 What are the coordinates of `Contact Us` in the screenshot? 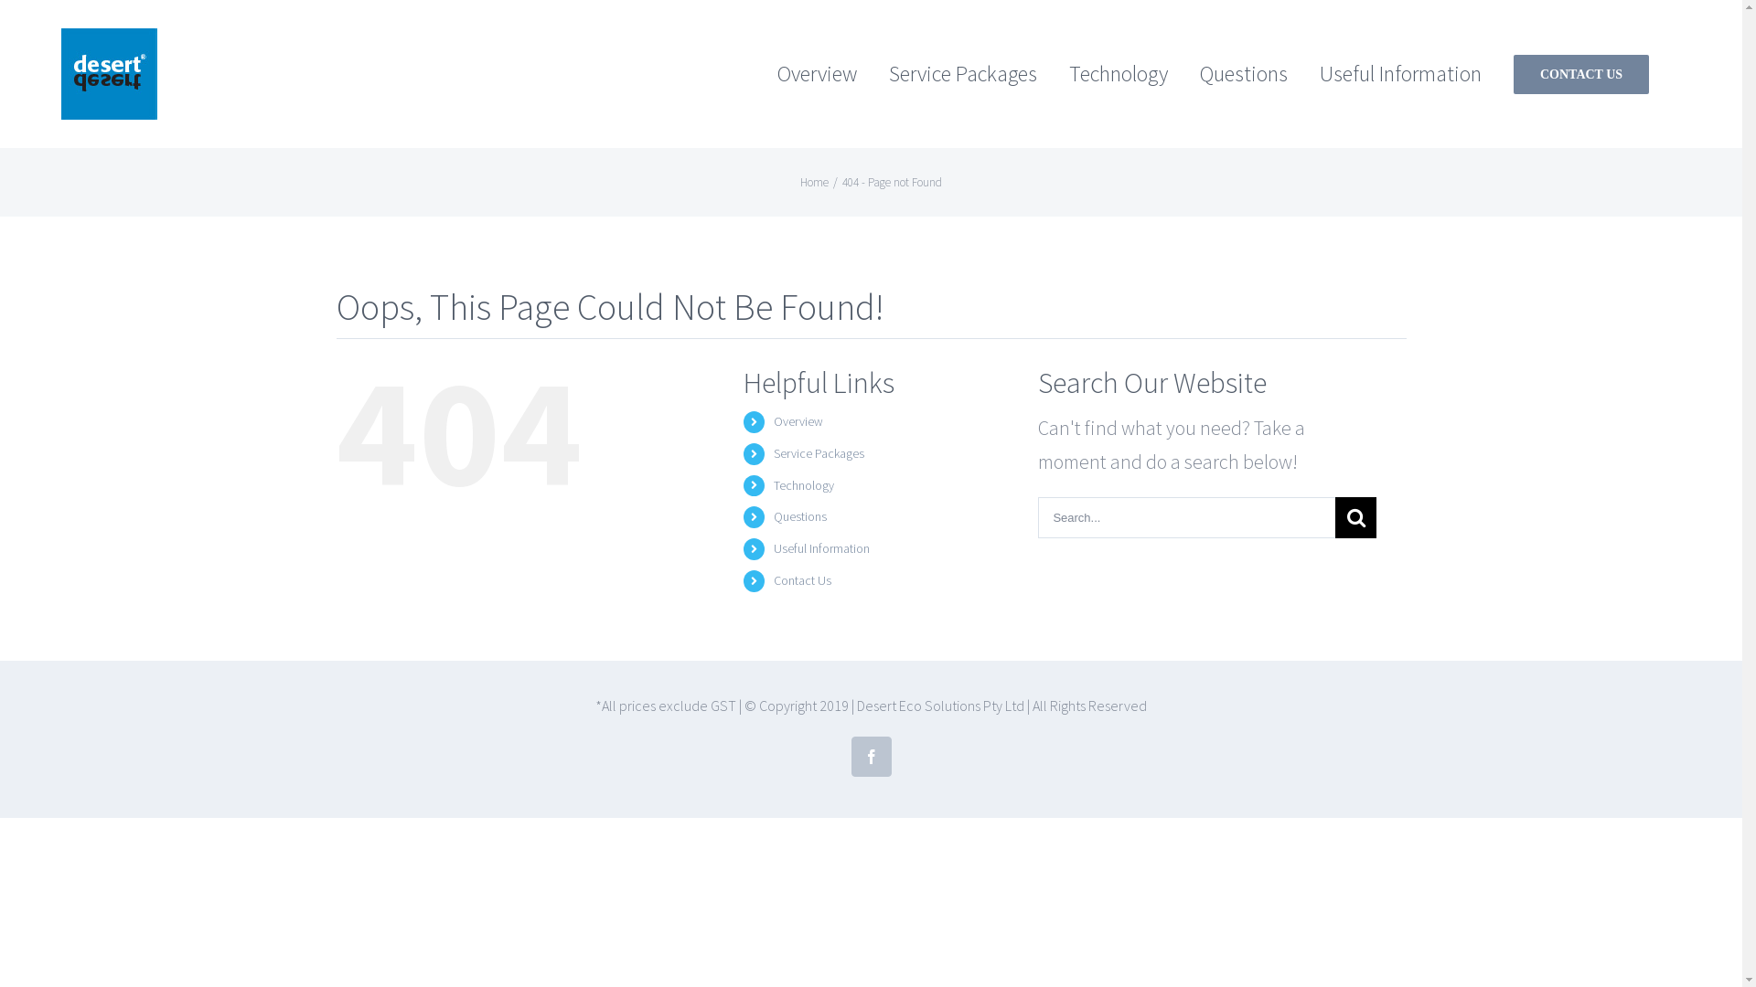 It's located at (803, 580).